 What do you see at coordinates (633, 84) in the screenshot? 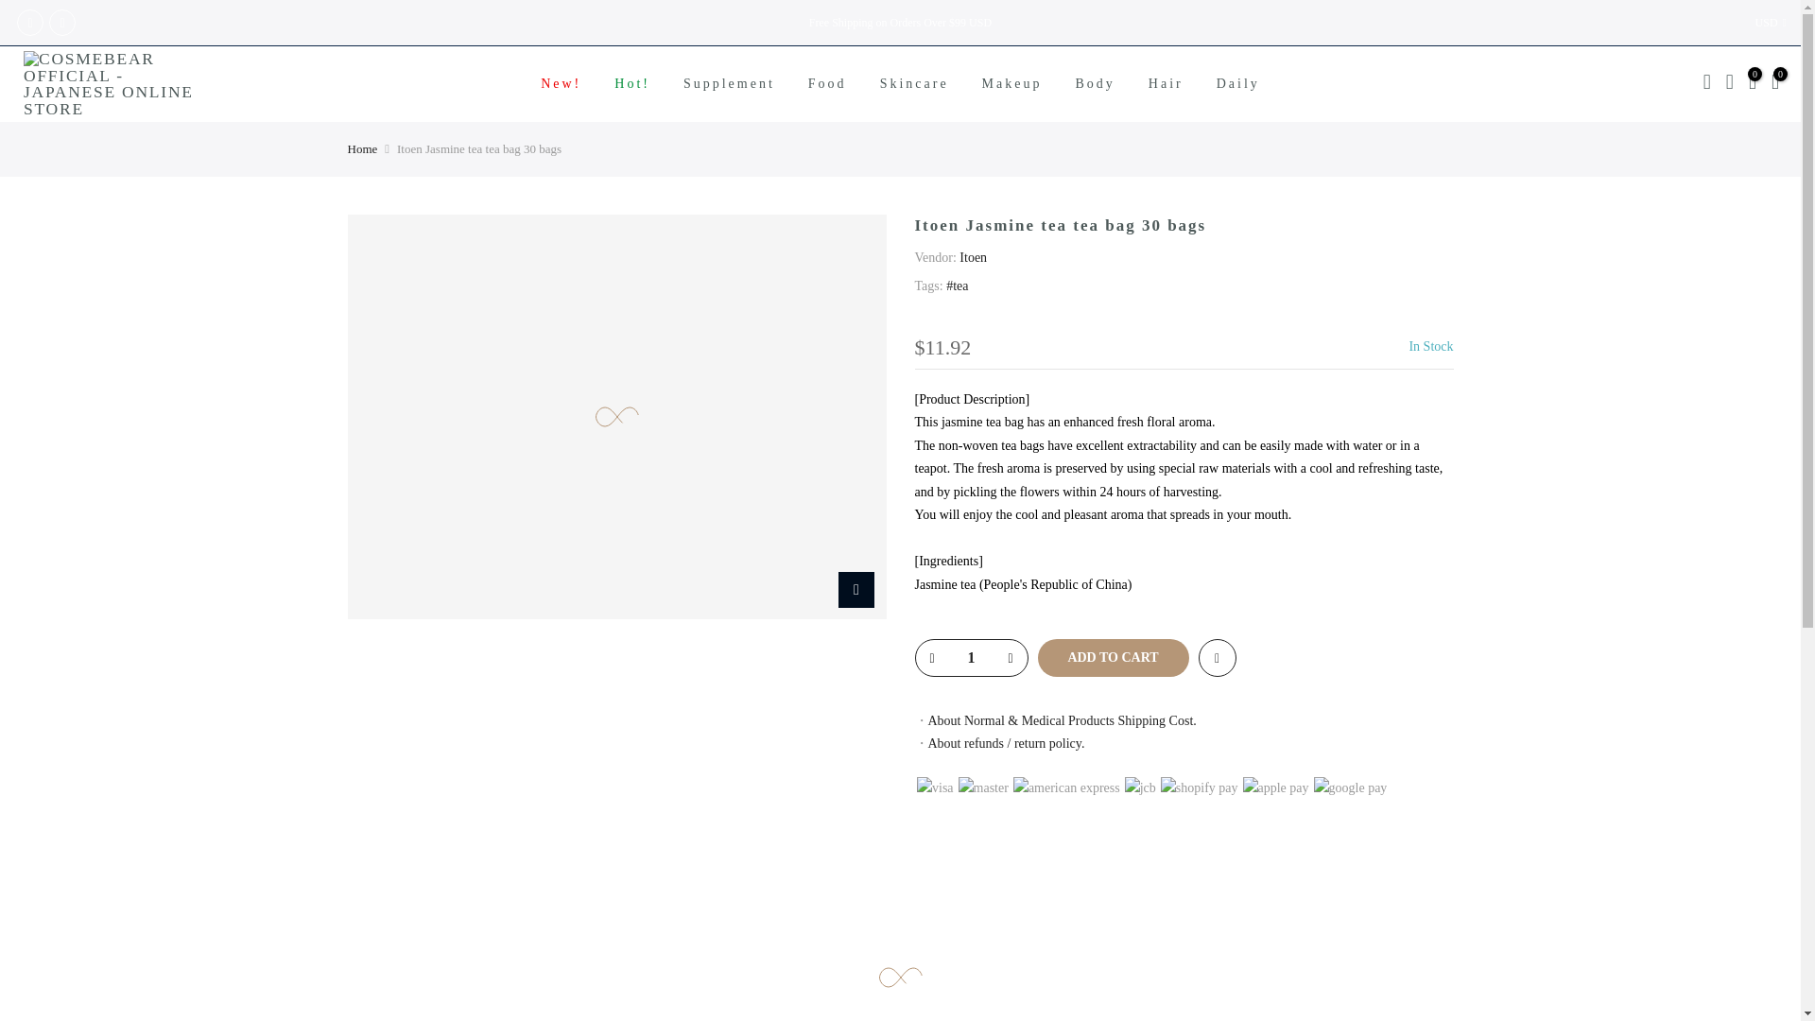
I see `Hot!` at bounding box center [633, 84].